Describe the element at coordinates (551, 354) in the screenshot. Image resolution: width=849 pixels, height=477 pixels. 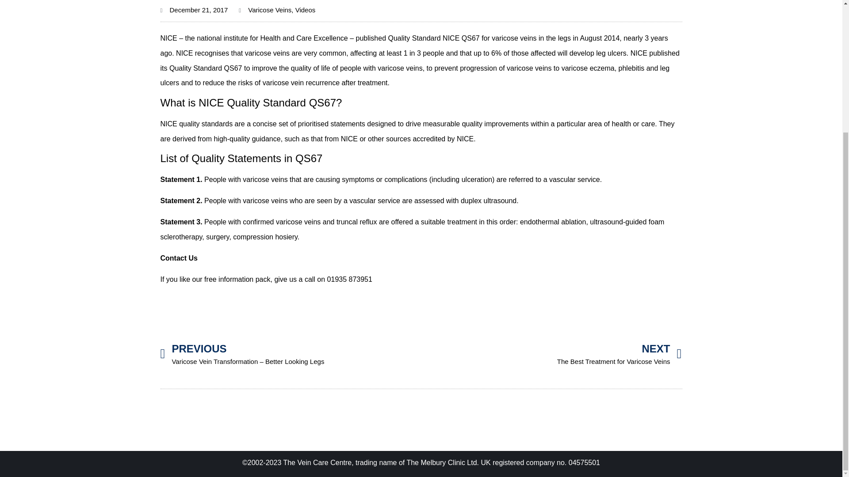
I see `December 21, 2017` at that location.